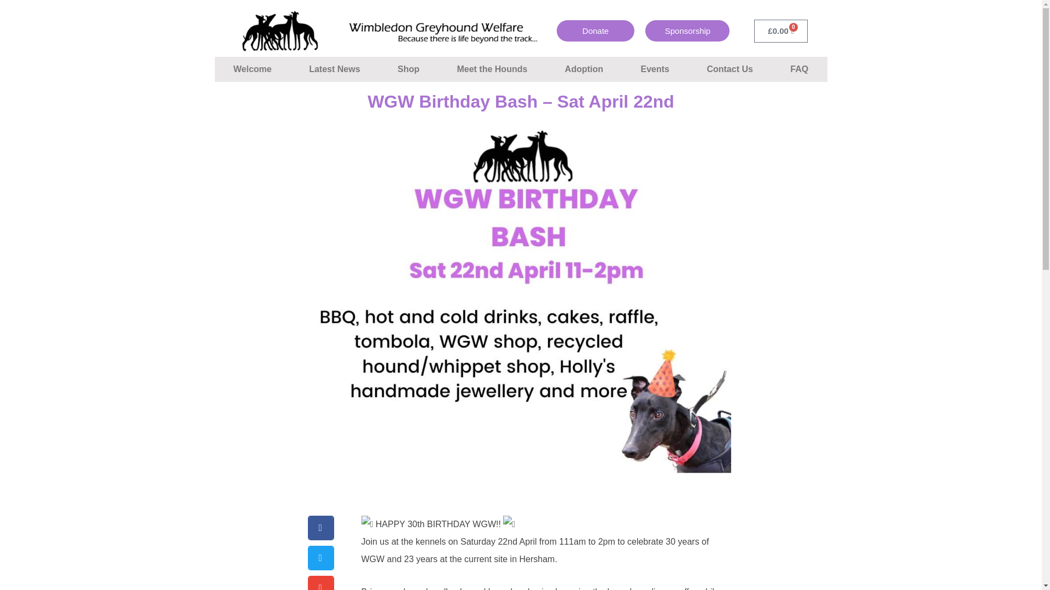  Describe the element at coordinates (492, 69) in the screenshot. I see `Meet the Hounds` at that location.